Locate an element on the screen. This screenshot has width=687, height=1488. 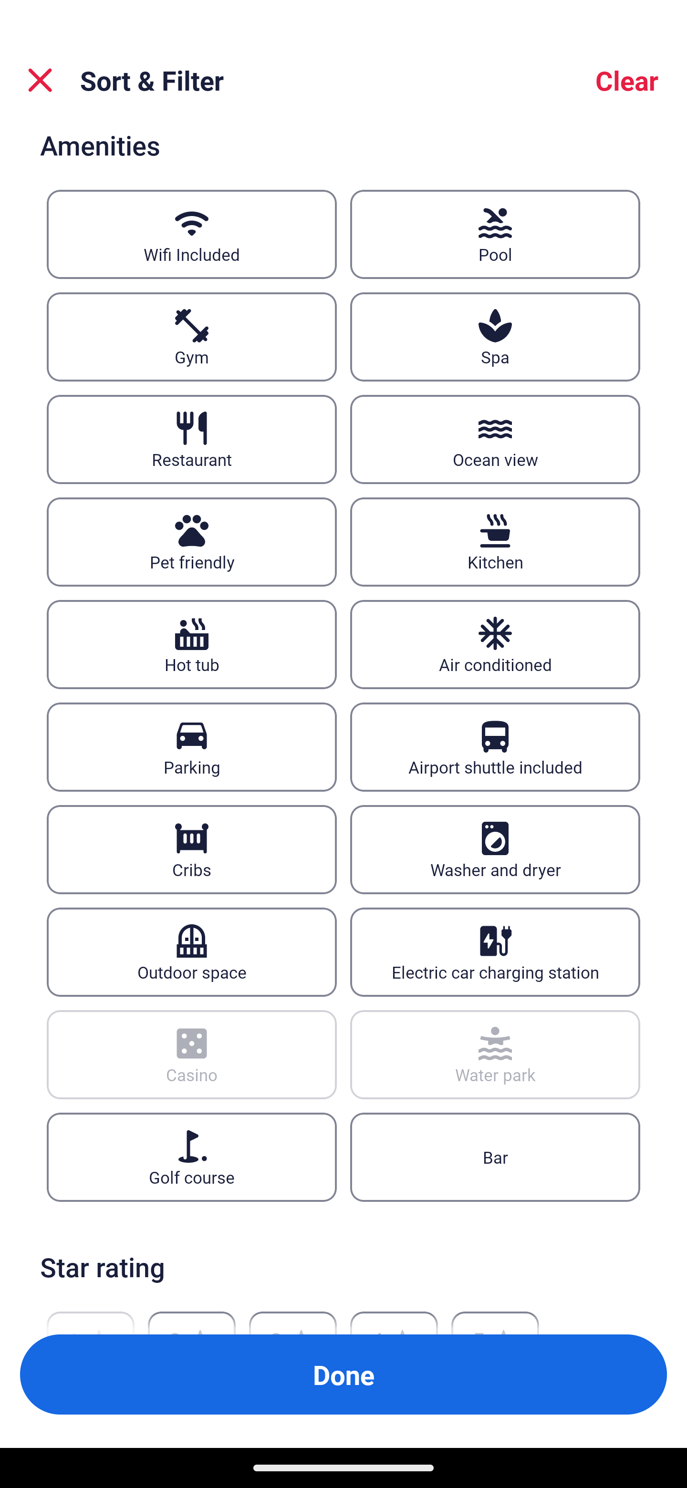
Pool is located at coordinates (495, 235).